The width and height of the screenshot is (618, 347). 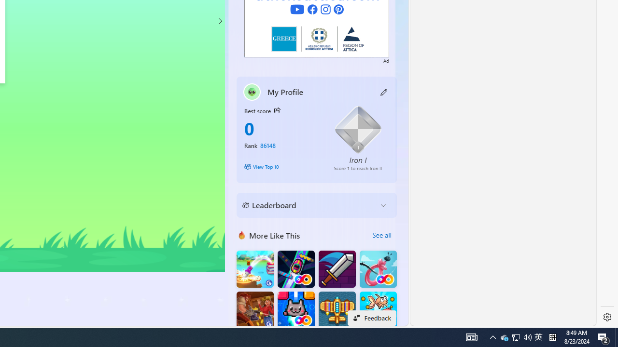 What do you see at coordinates (242, 235) in the screenshot?
I see `More Like This` at bounding box center [242, 235].